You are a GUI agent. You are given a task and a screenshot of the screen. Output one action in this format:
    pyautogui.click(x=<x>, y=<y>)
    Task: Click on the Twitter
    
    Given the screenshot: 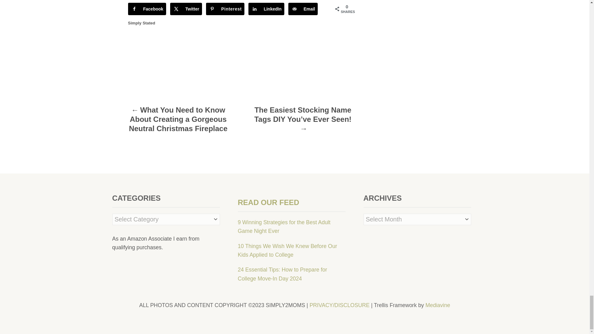 What is the action you would take?
    pyautogui.click(x=186, y=9)
    